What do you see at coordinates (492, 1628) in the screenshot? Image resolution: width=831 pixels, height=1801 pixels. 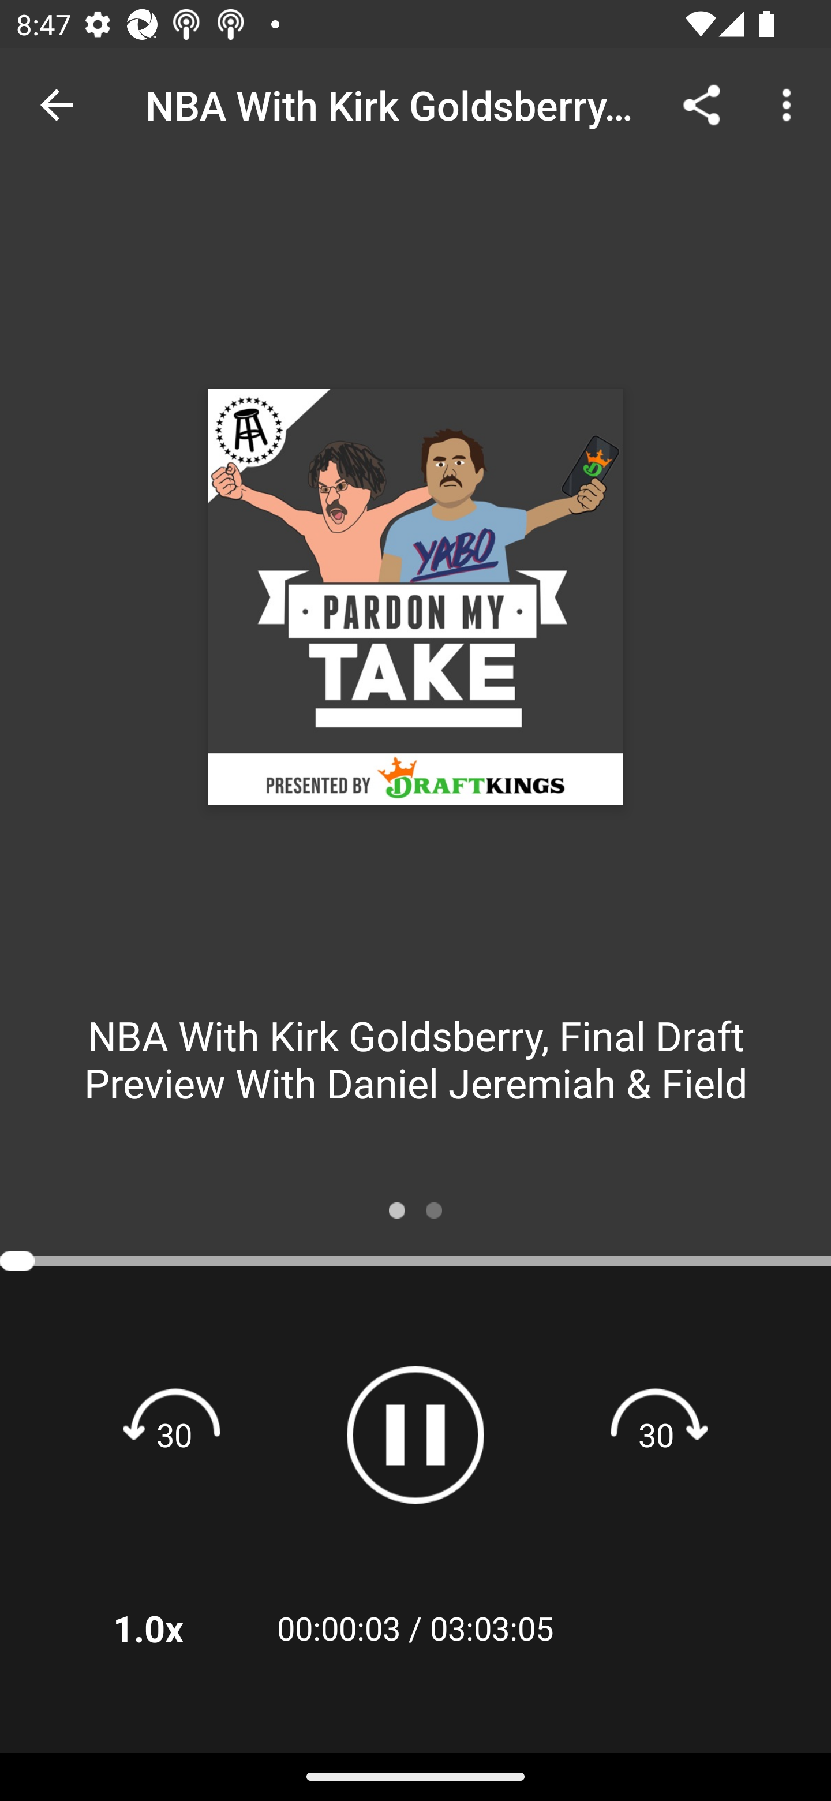 I see `03:03:05` at bounding box center [492, 1628].